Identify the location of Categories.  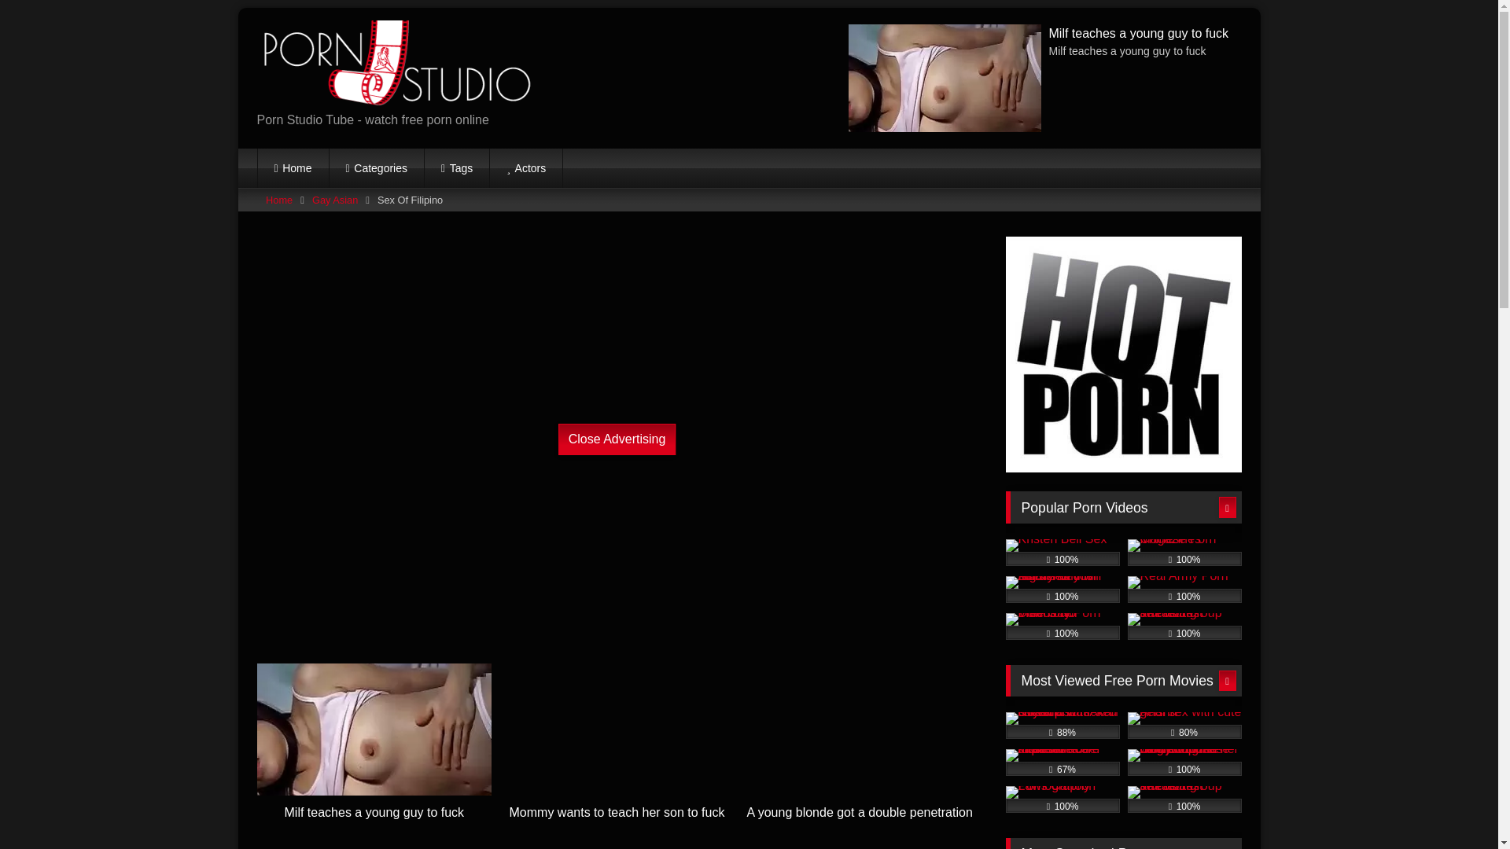
(376, 168).